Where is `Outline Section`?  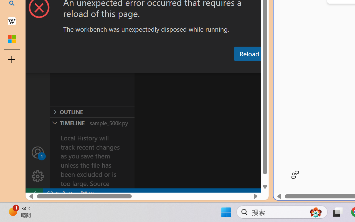 Outline Section is located at coordinates (92, 112).